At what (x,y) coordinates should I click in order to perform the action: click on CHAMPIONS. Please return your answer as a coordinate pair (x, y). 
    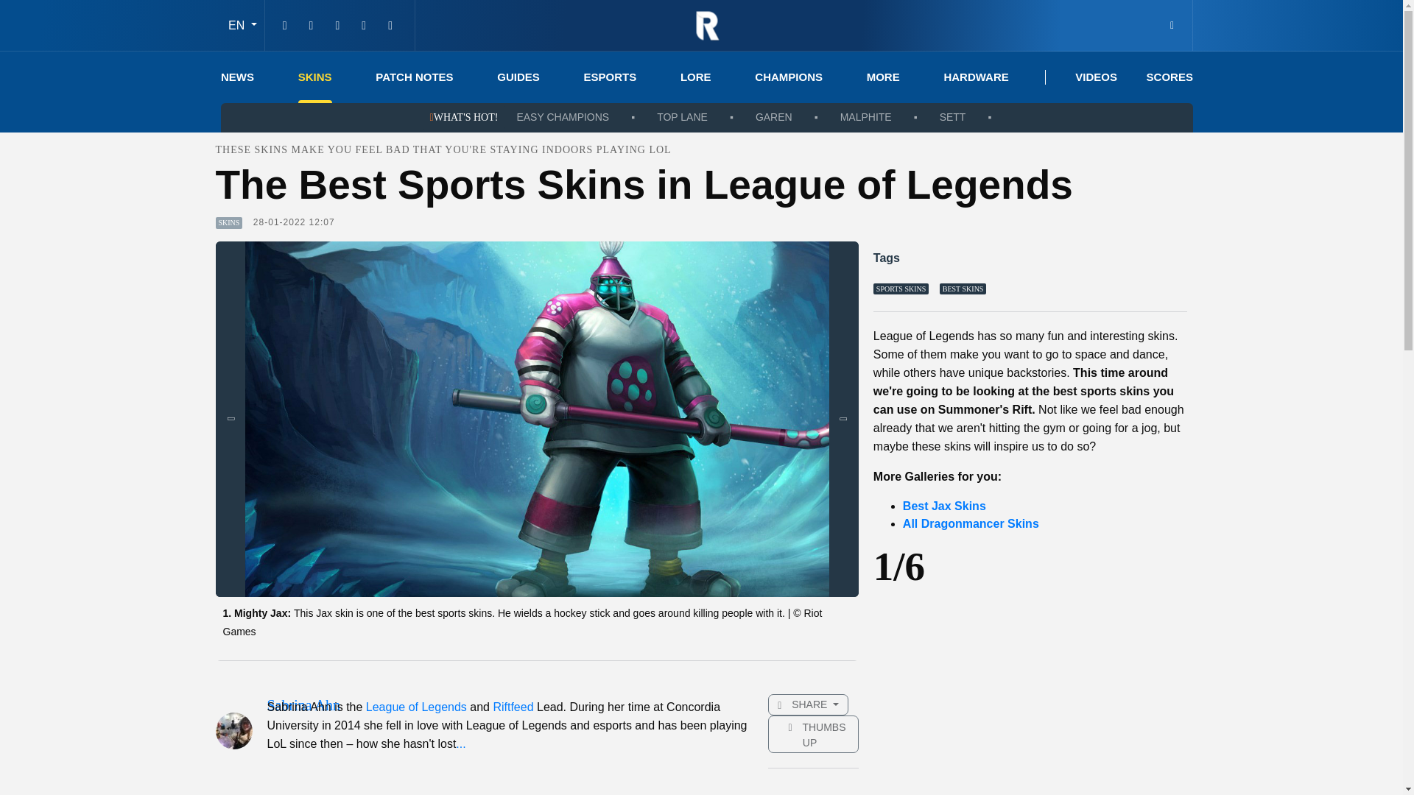
    Looking at the image, I should click on (789, 77).